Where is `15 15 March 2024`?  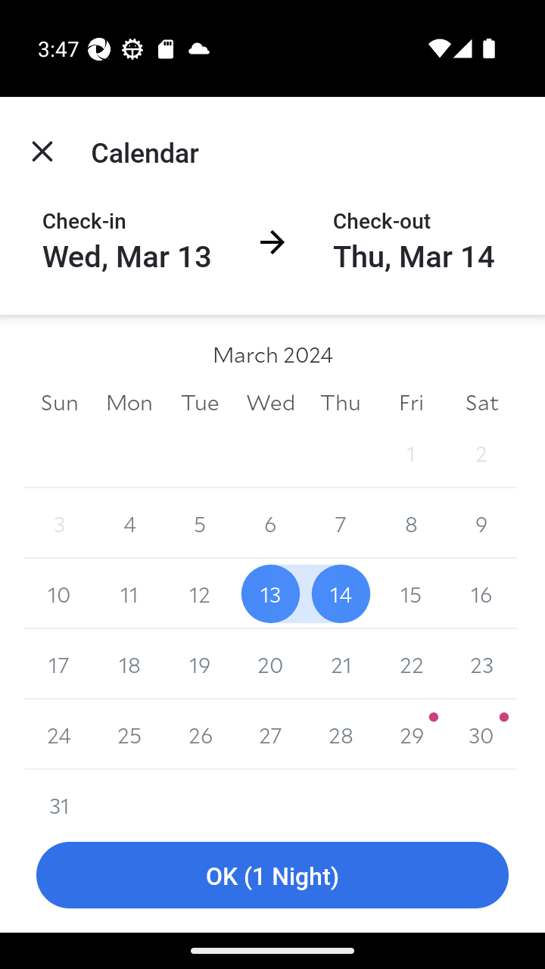 15 15 March 2024 is located at coordinates (410, 594).